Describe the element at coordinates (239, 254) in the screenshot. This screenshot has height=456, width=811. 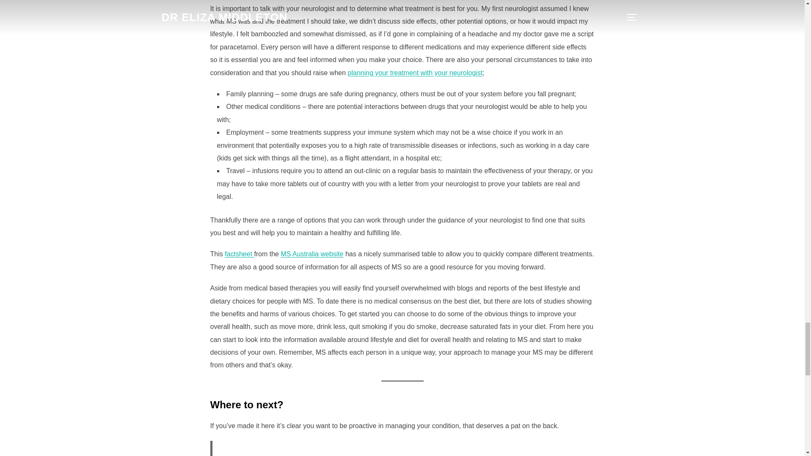
I see `factsheet` at that location.